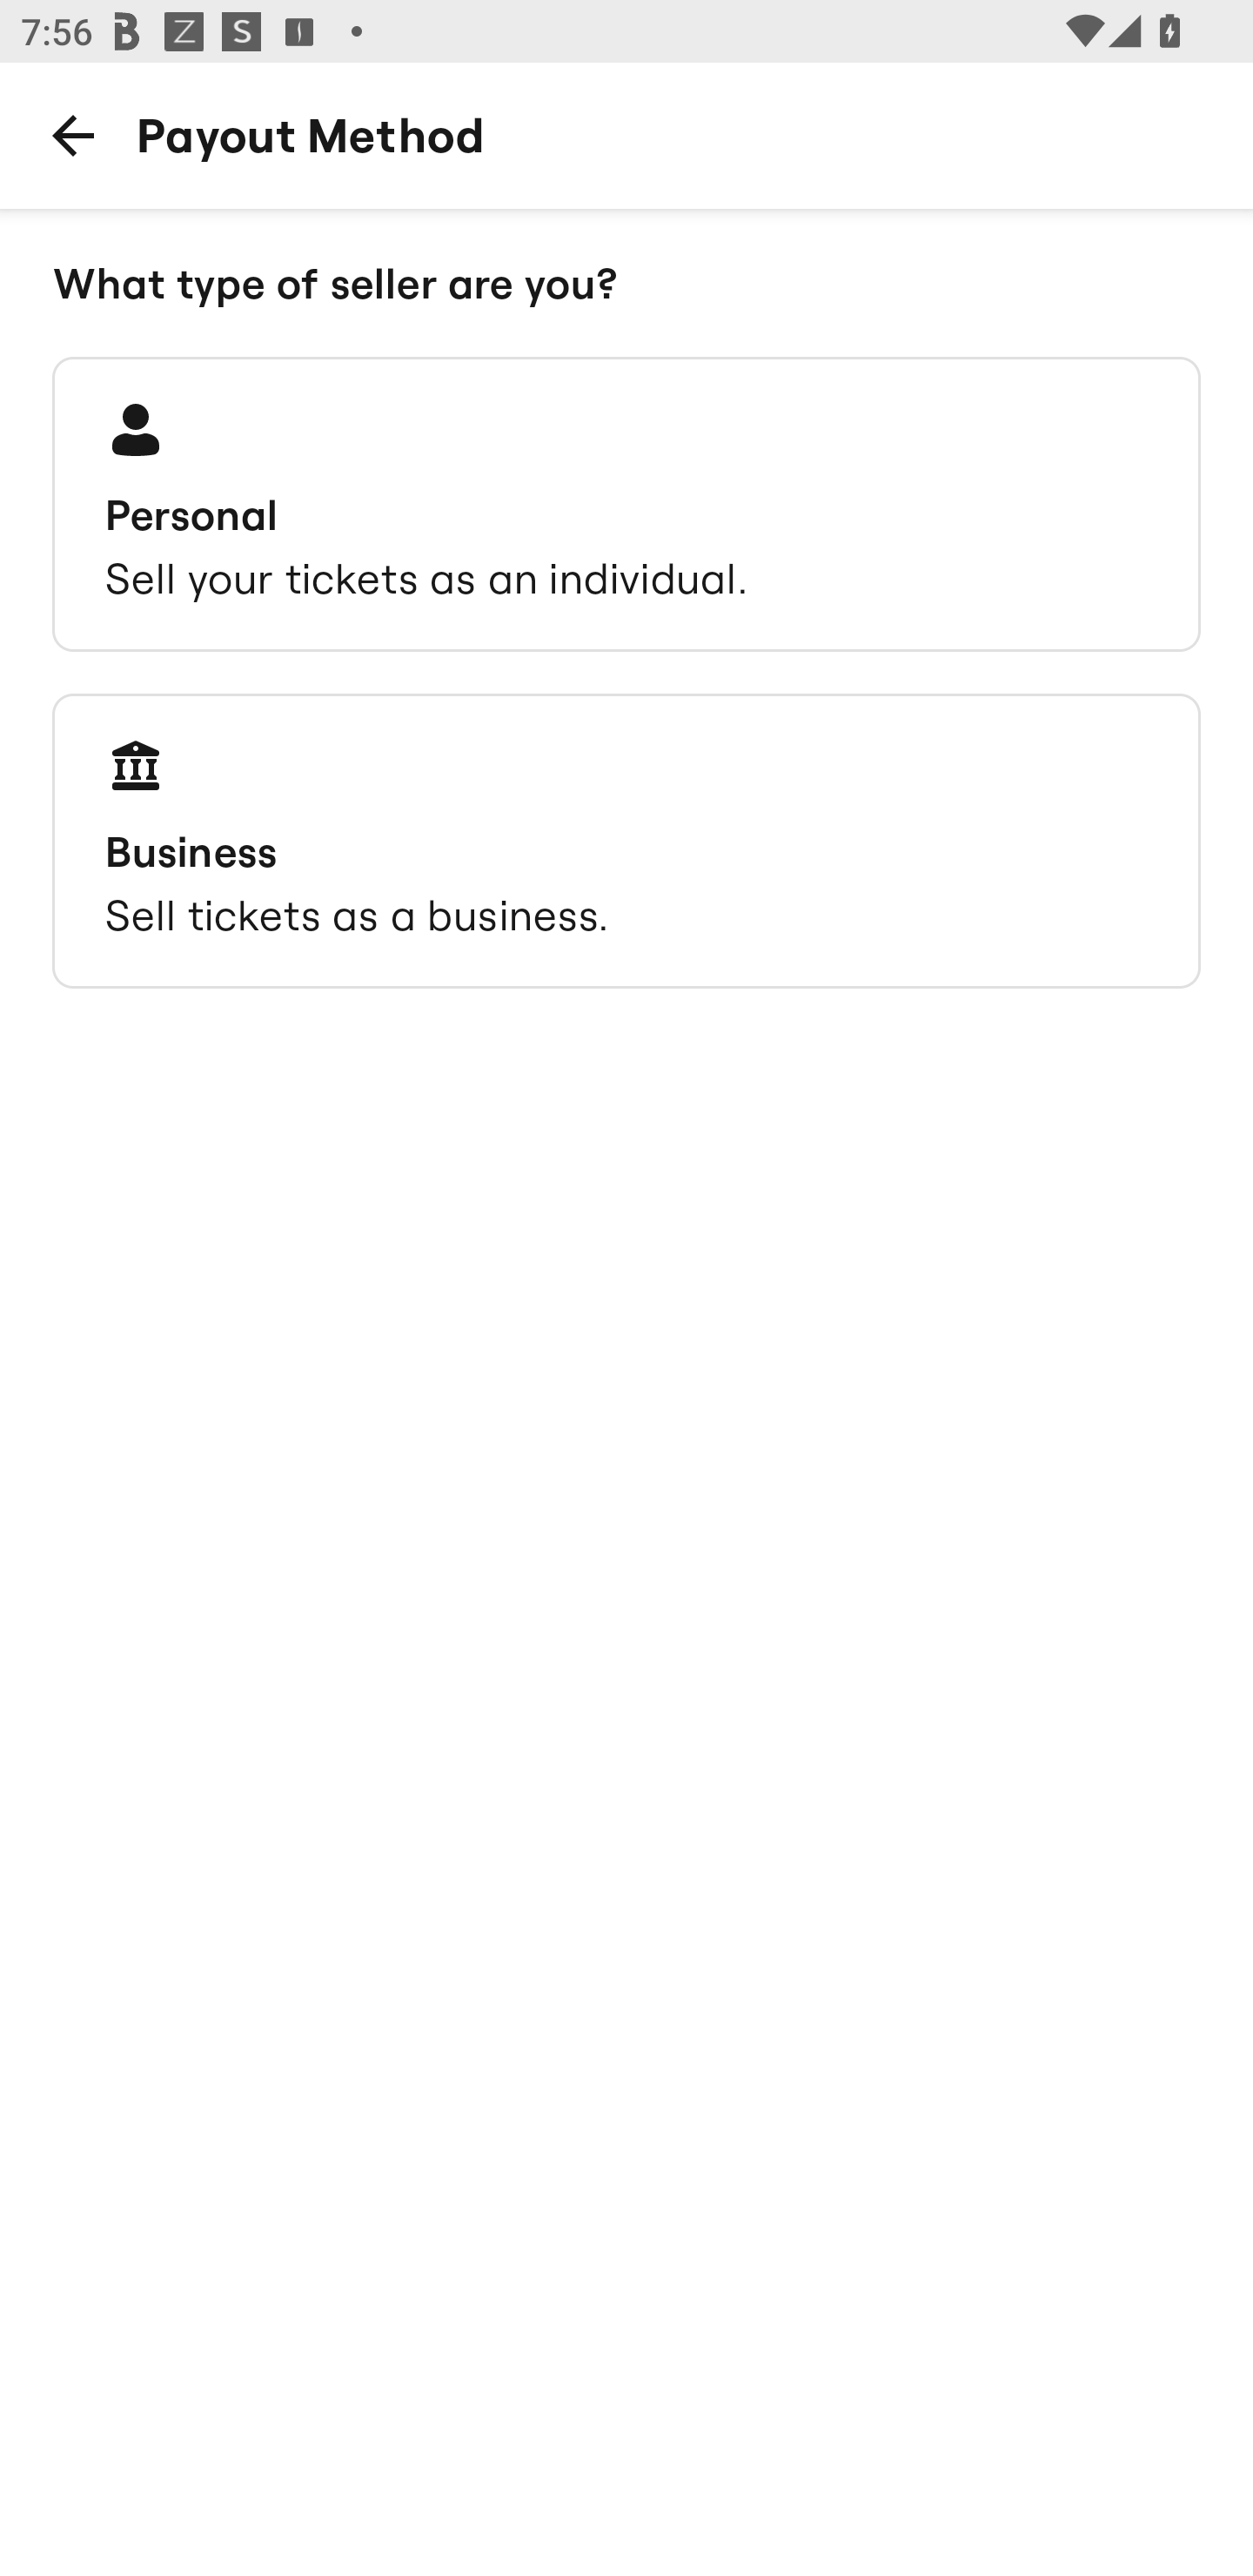  Describe the element at coordinates (72, 134) in the screenshot. I see `Back` at that location.